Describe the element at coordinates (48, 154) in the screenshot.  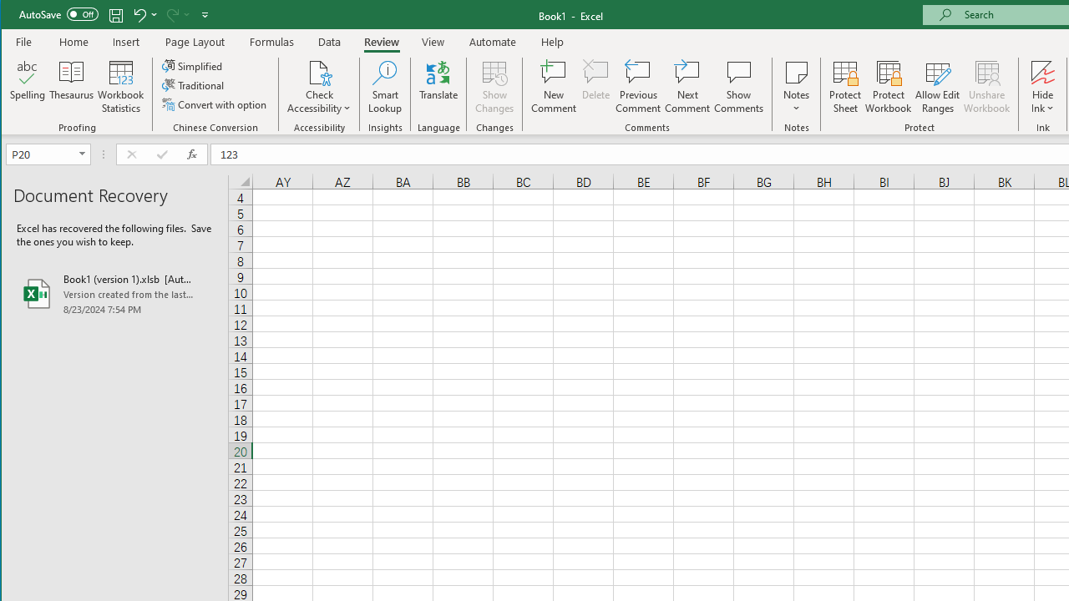
I see `Name Box` at that location.